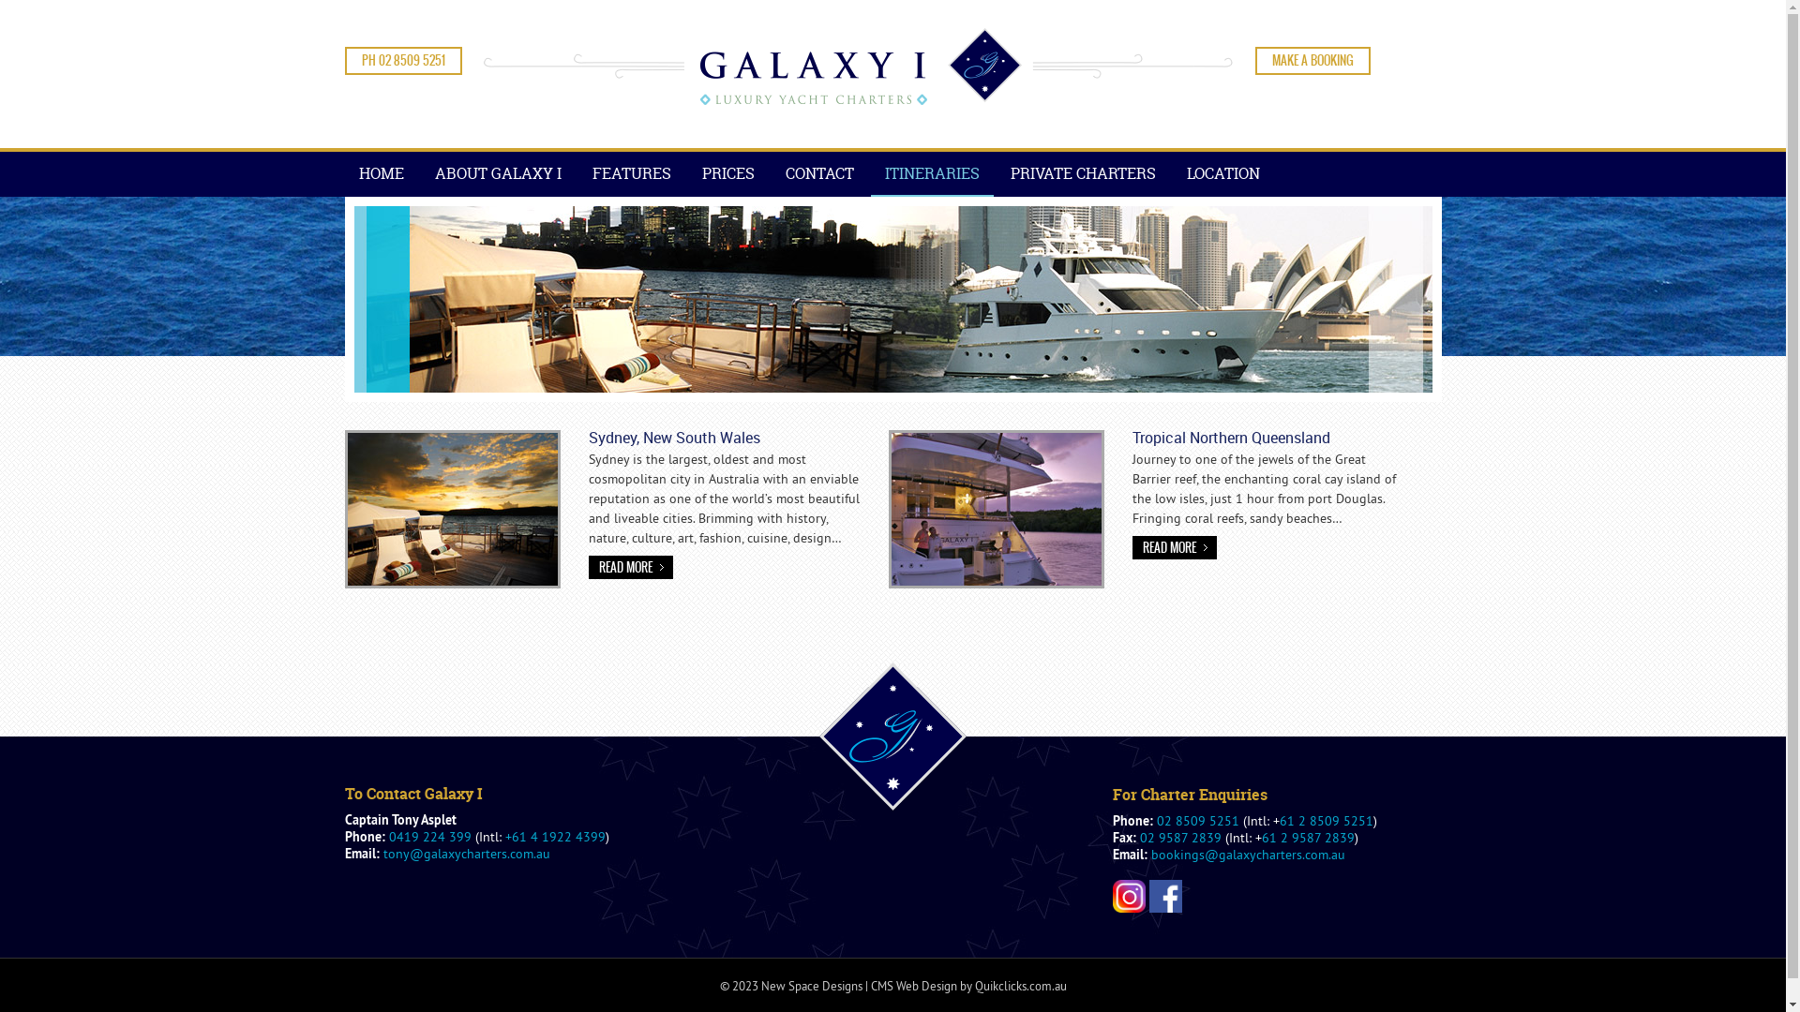  What do you see at coordinates (1326, 821) in the screenshot?
I see `61 2 8509 5251` at bounding box center [1326, 821].